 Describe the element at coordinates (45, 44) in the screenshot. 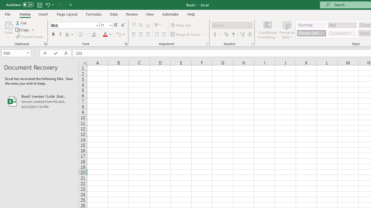

I see `Office Clipboard...` at that location.